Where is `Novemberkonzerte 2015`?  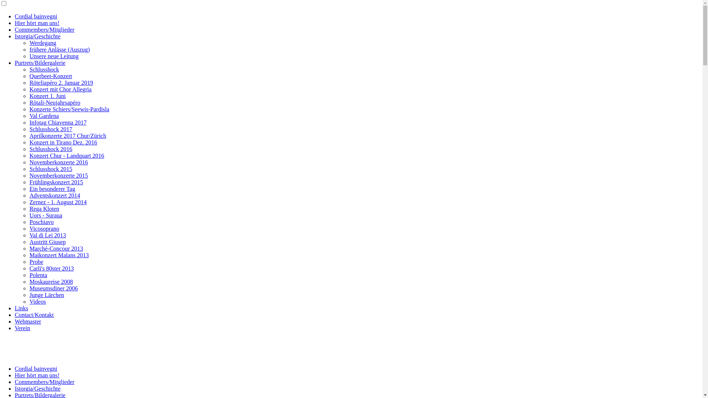
Novemberkonzerte 2015 is located at coordinates (59, 175).